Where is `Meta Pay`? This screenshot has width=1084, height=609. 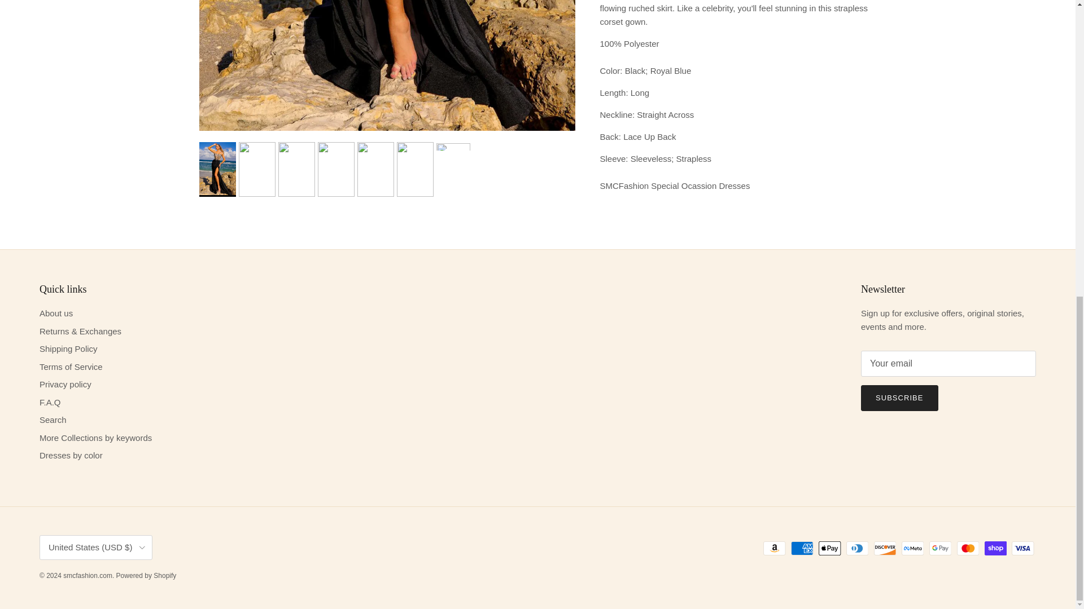 Meta Pay is located at coordinates (912, 548).